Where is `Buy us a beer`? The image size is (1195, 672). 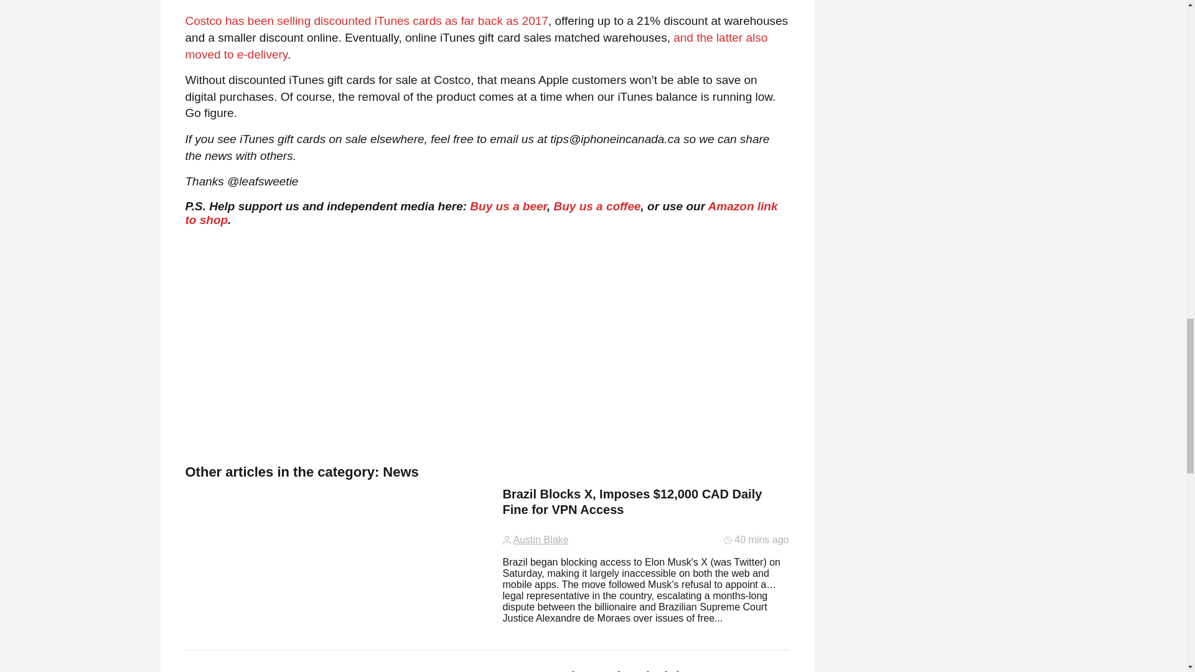 Buy us a beer is located at coordinates (508, 206).